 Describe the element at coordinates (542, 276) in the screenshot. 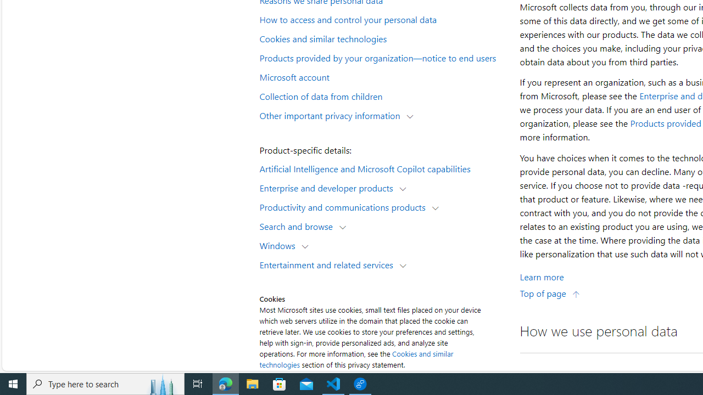

I see `Learn More about Personal data we collect` at that location.